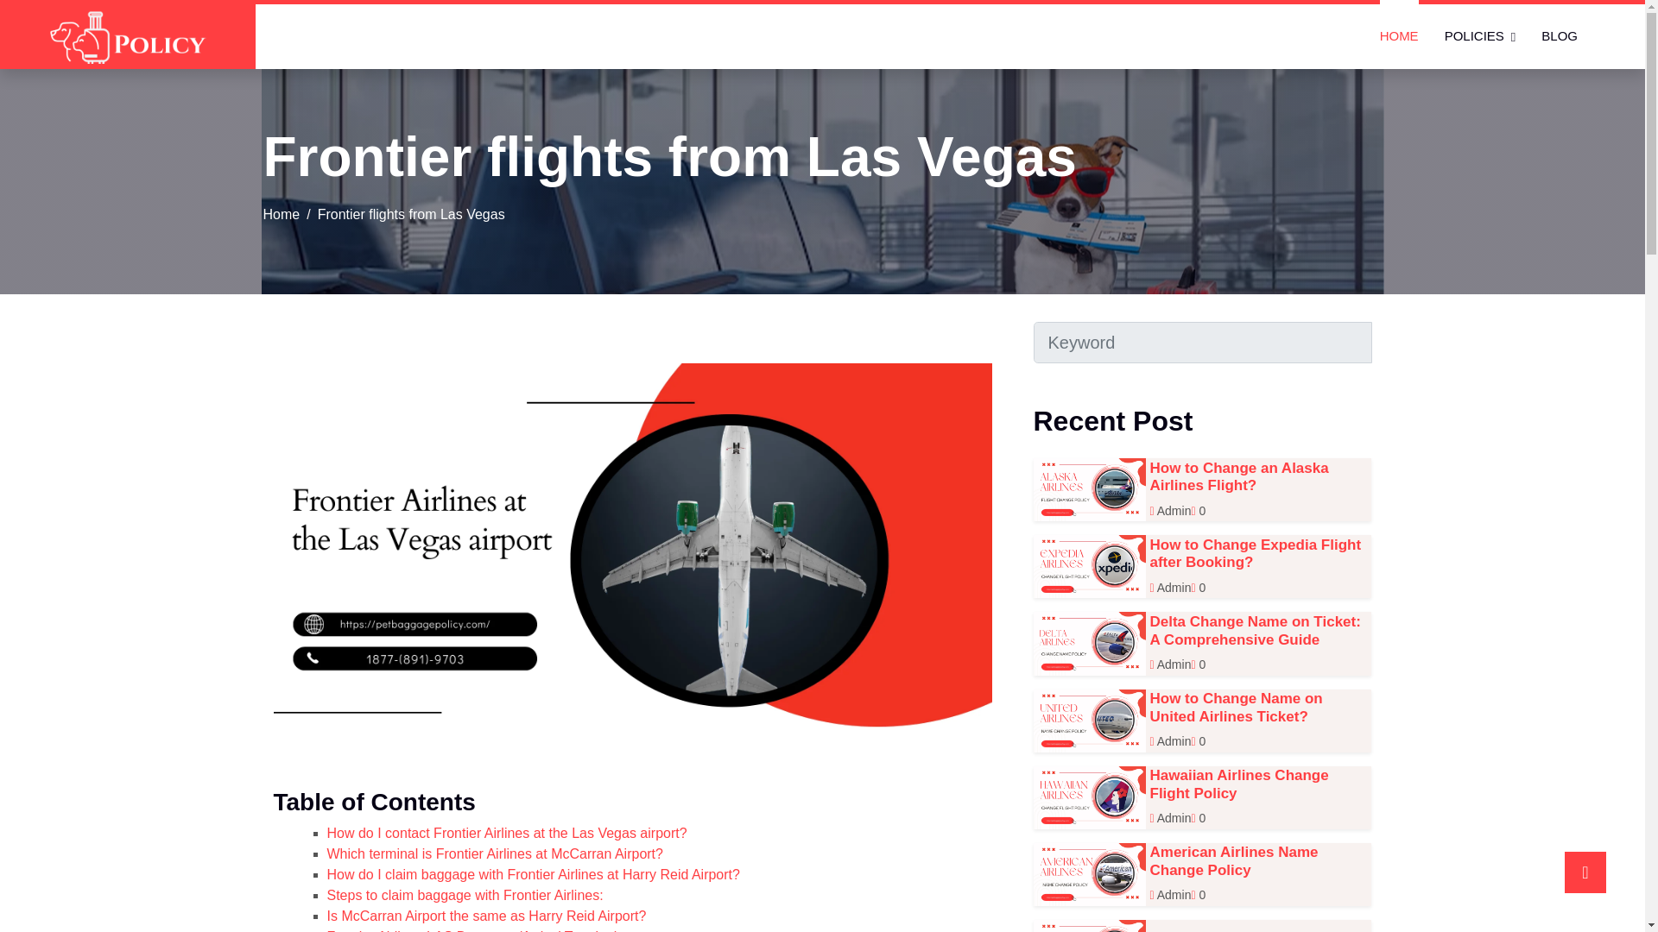 This screenshot has width=1658, height=932. Describe the element at coordinates (1240, 476) in the screenshot. I see `How to Change an Alaska Airlines Flight?` at that location.